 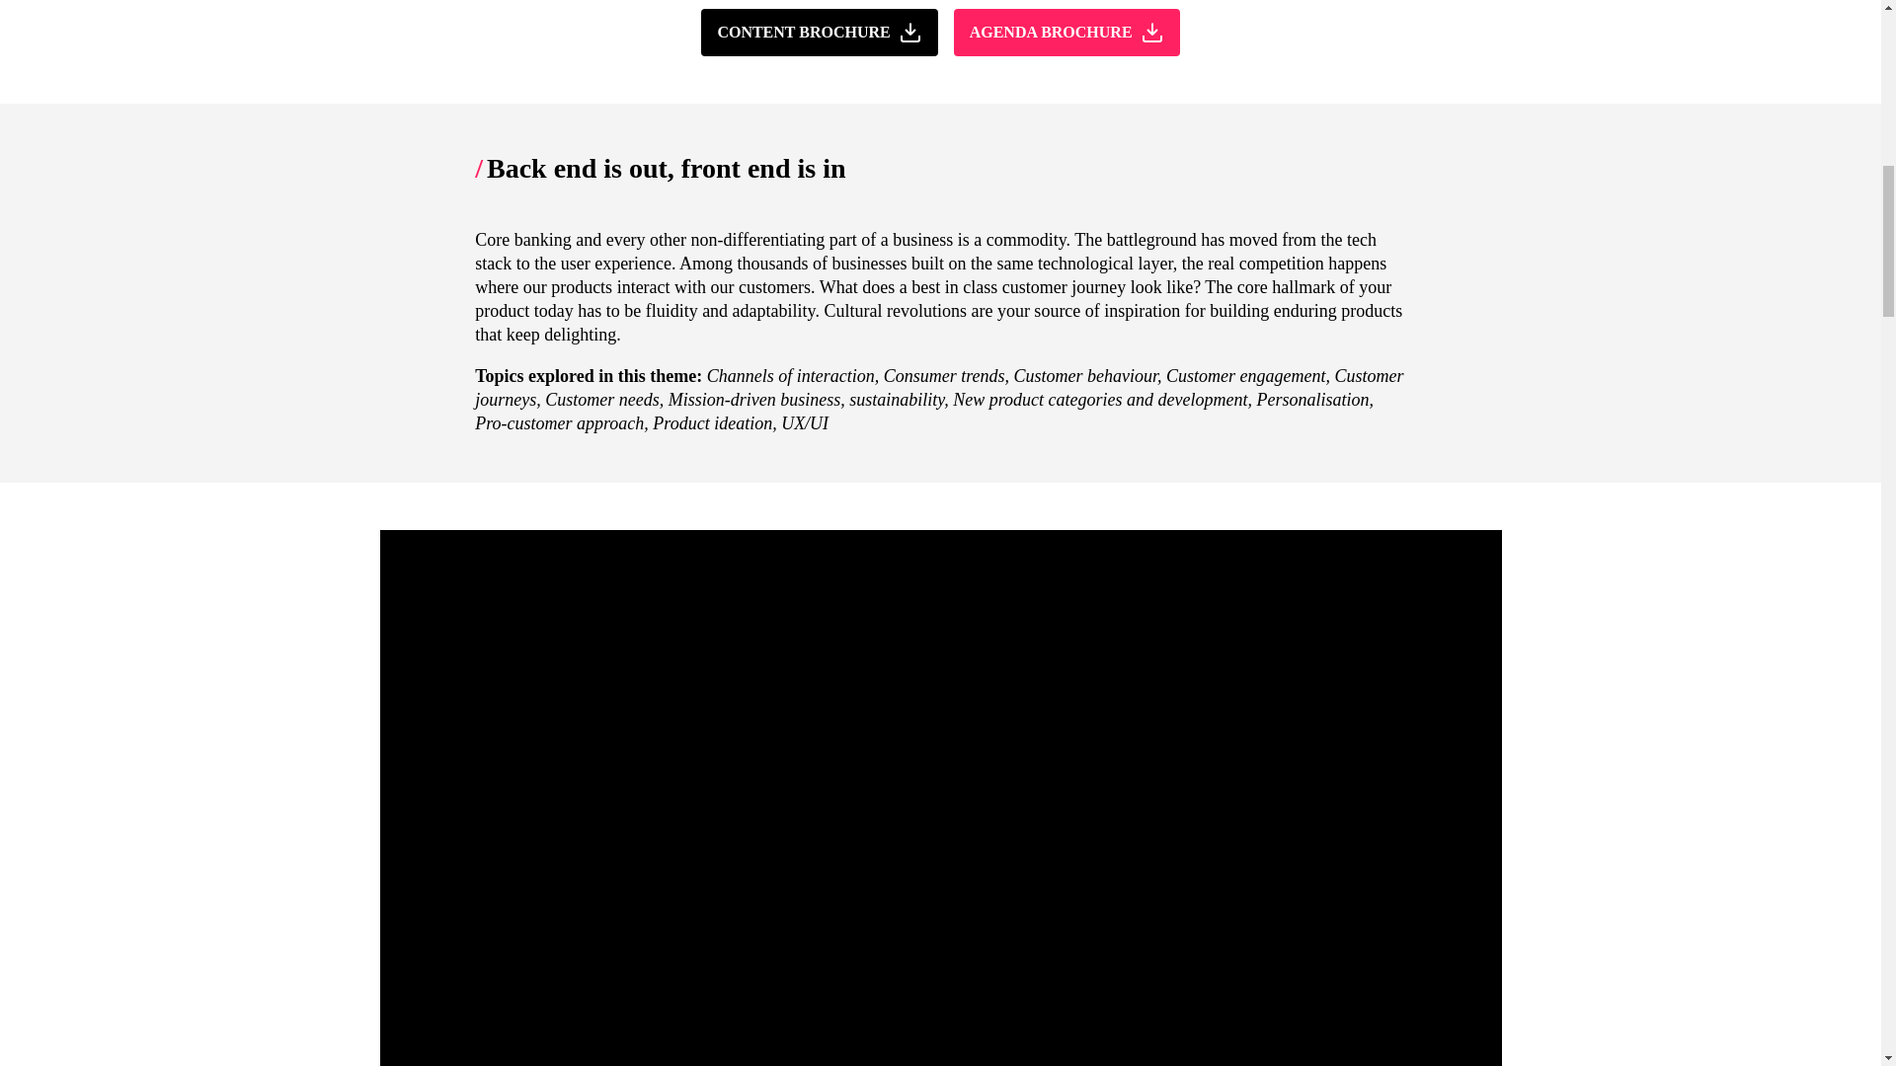 What do you see at coordinates (828, 32) in the screenshot?
I see `CONTENT BROCHURE` at bounding box center [828, 32].